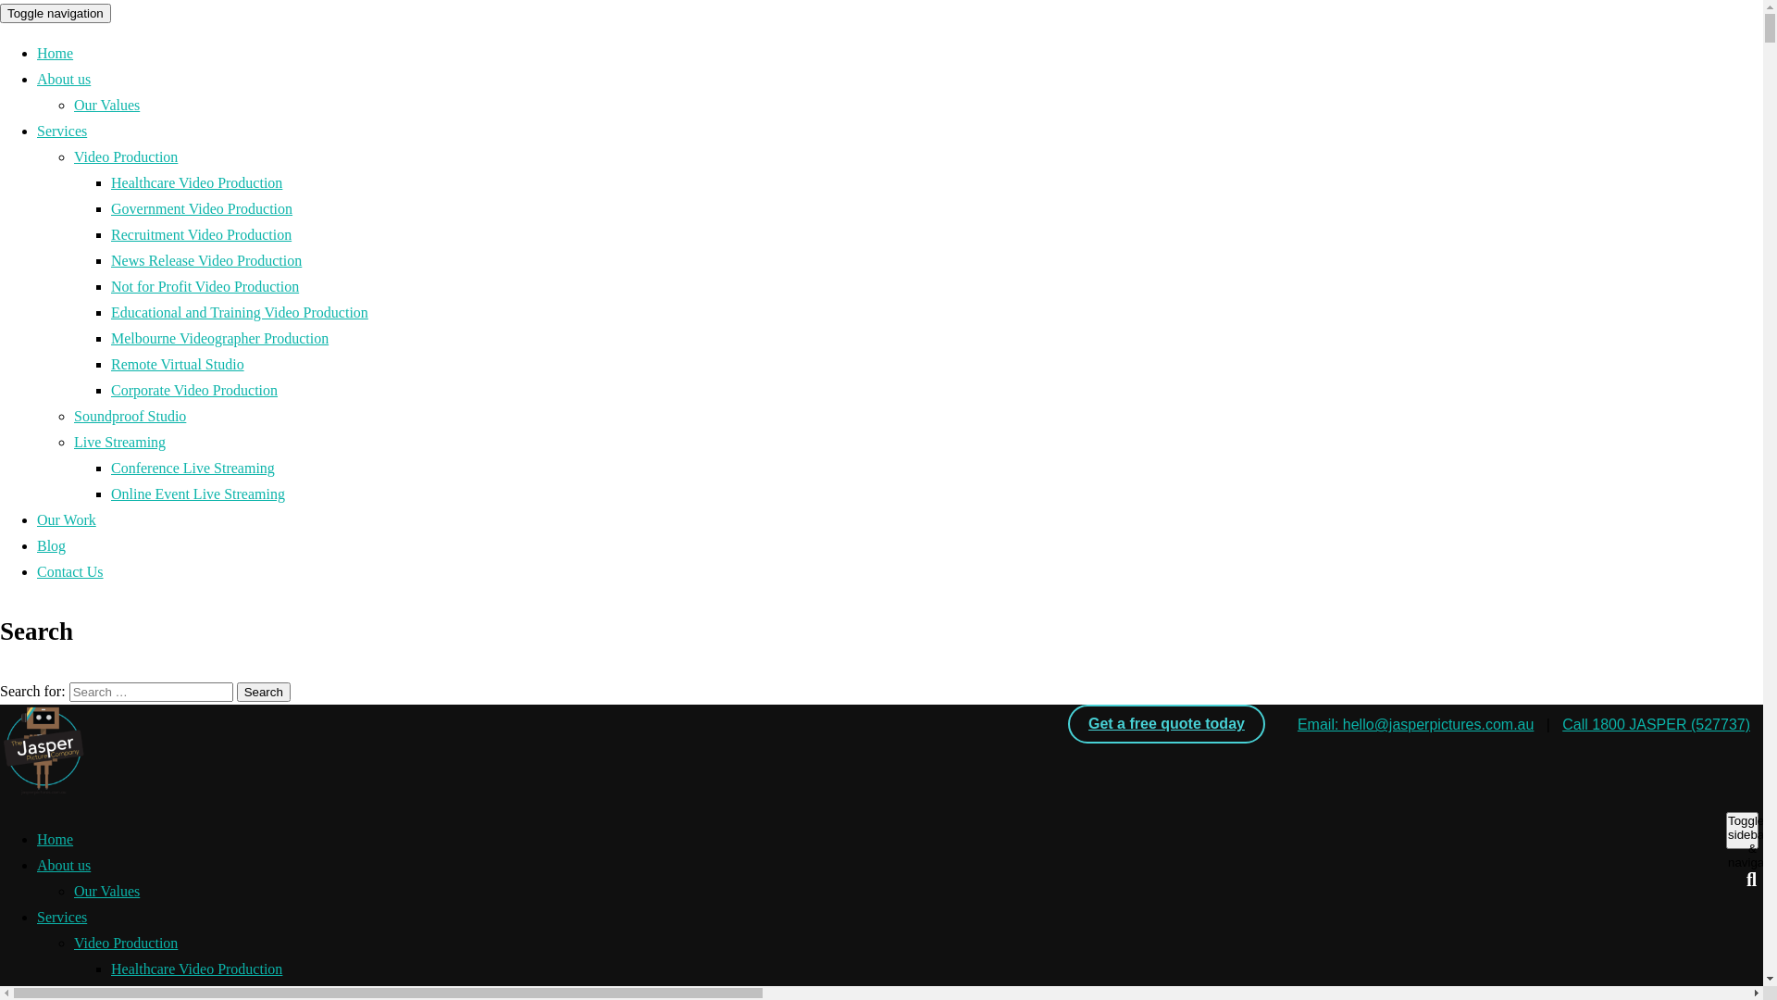  What do you see at coordinates (206, 261) in the screenshot?
I see `News Release Video Production` at bounding box center [206, 261].